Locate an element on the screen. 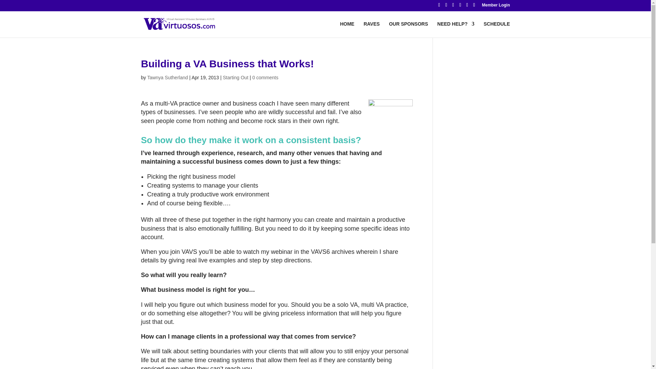 The image size is (656, 369). OUR SPONSORS is located at coordinates (408, 29).